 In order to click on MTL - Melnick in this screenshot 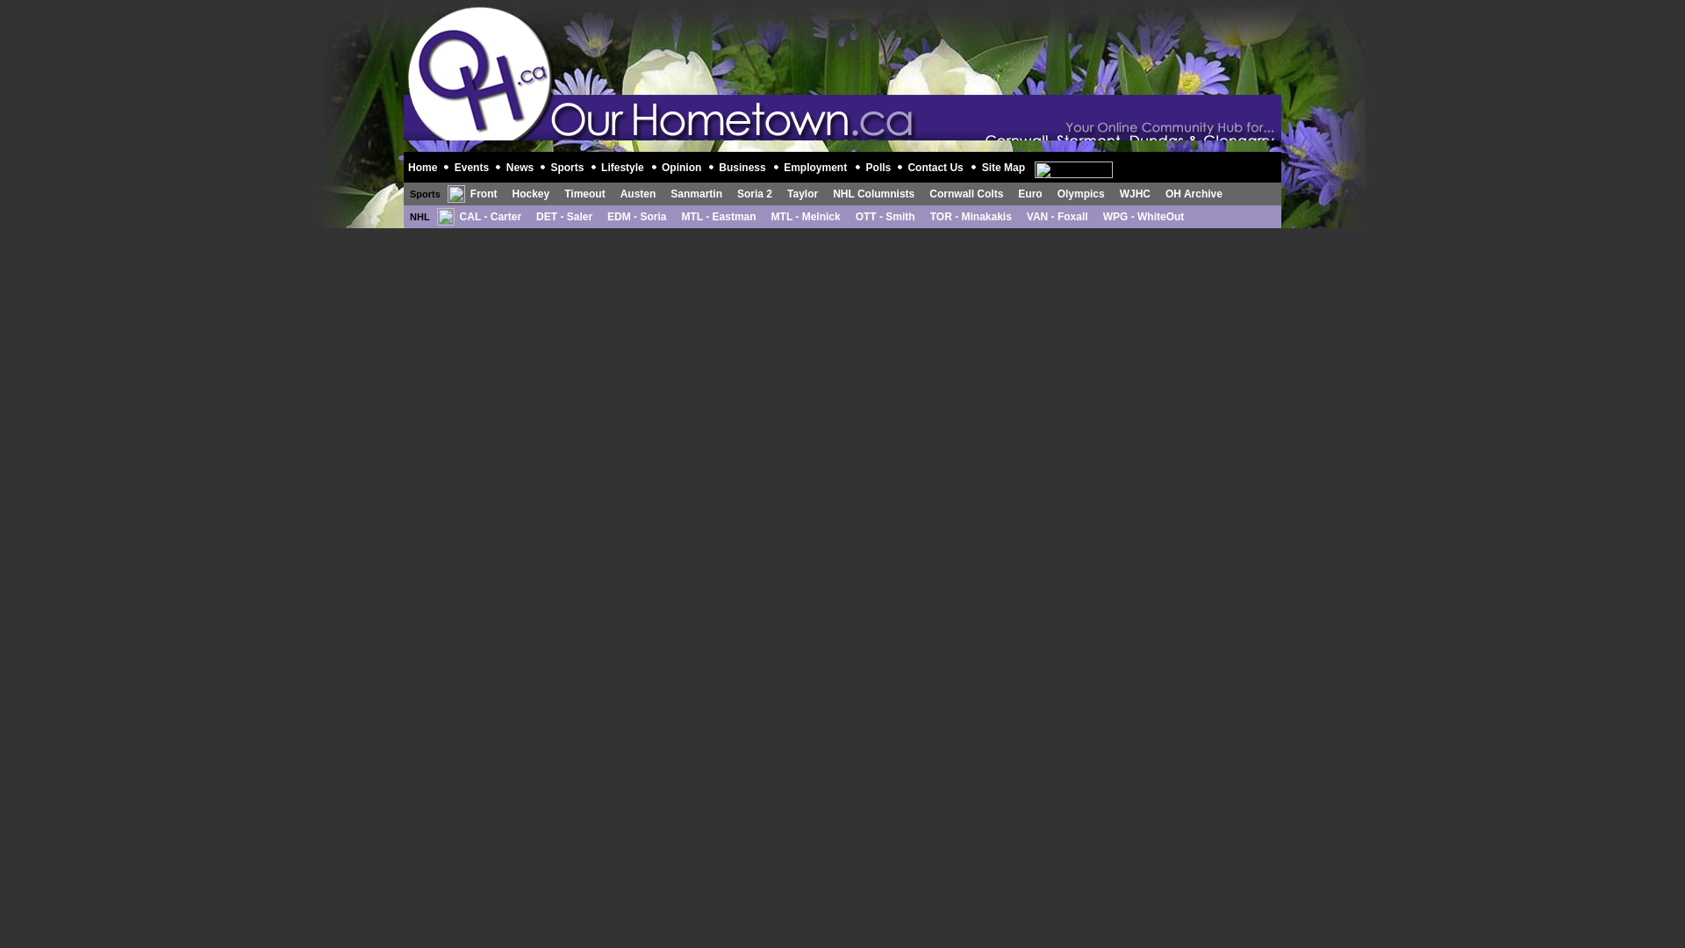, I will do `click(806, 216)`.